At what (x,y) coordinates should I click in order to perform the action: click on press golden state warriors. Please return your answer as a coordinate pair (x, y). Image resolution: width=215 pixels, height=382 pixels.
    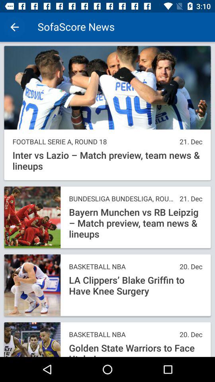
    Looking at the image, I should click on (135, 349).